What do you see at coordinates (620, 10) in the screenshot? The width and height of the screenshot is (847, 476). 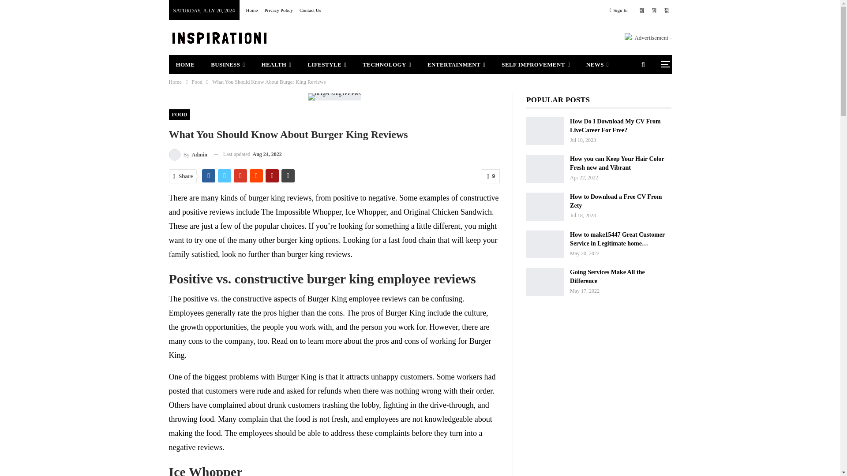 I see `Sign In` at bounding box center [620, 10].